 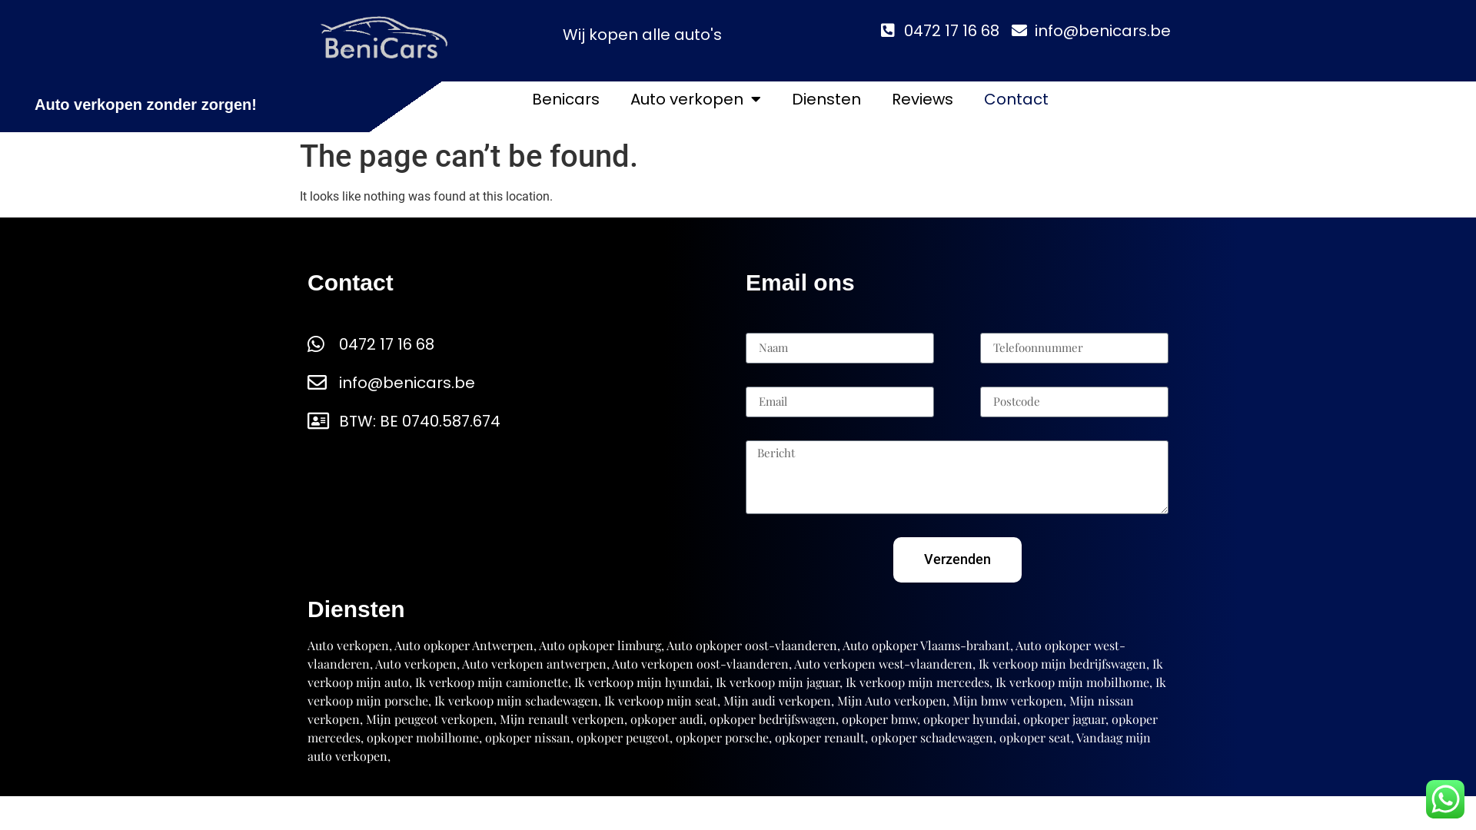 What do you see at coordinates (536, 664) in the screenshot?
I see `Auto verkopen antwerpen,` at bounding box center [536, 664].